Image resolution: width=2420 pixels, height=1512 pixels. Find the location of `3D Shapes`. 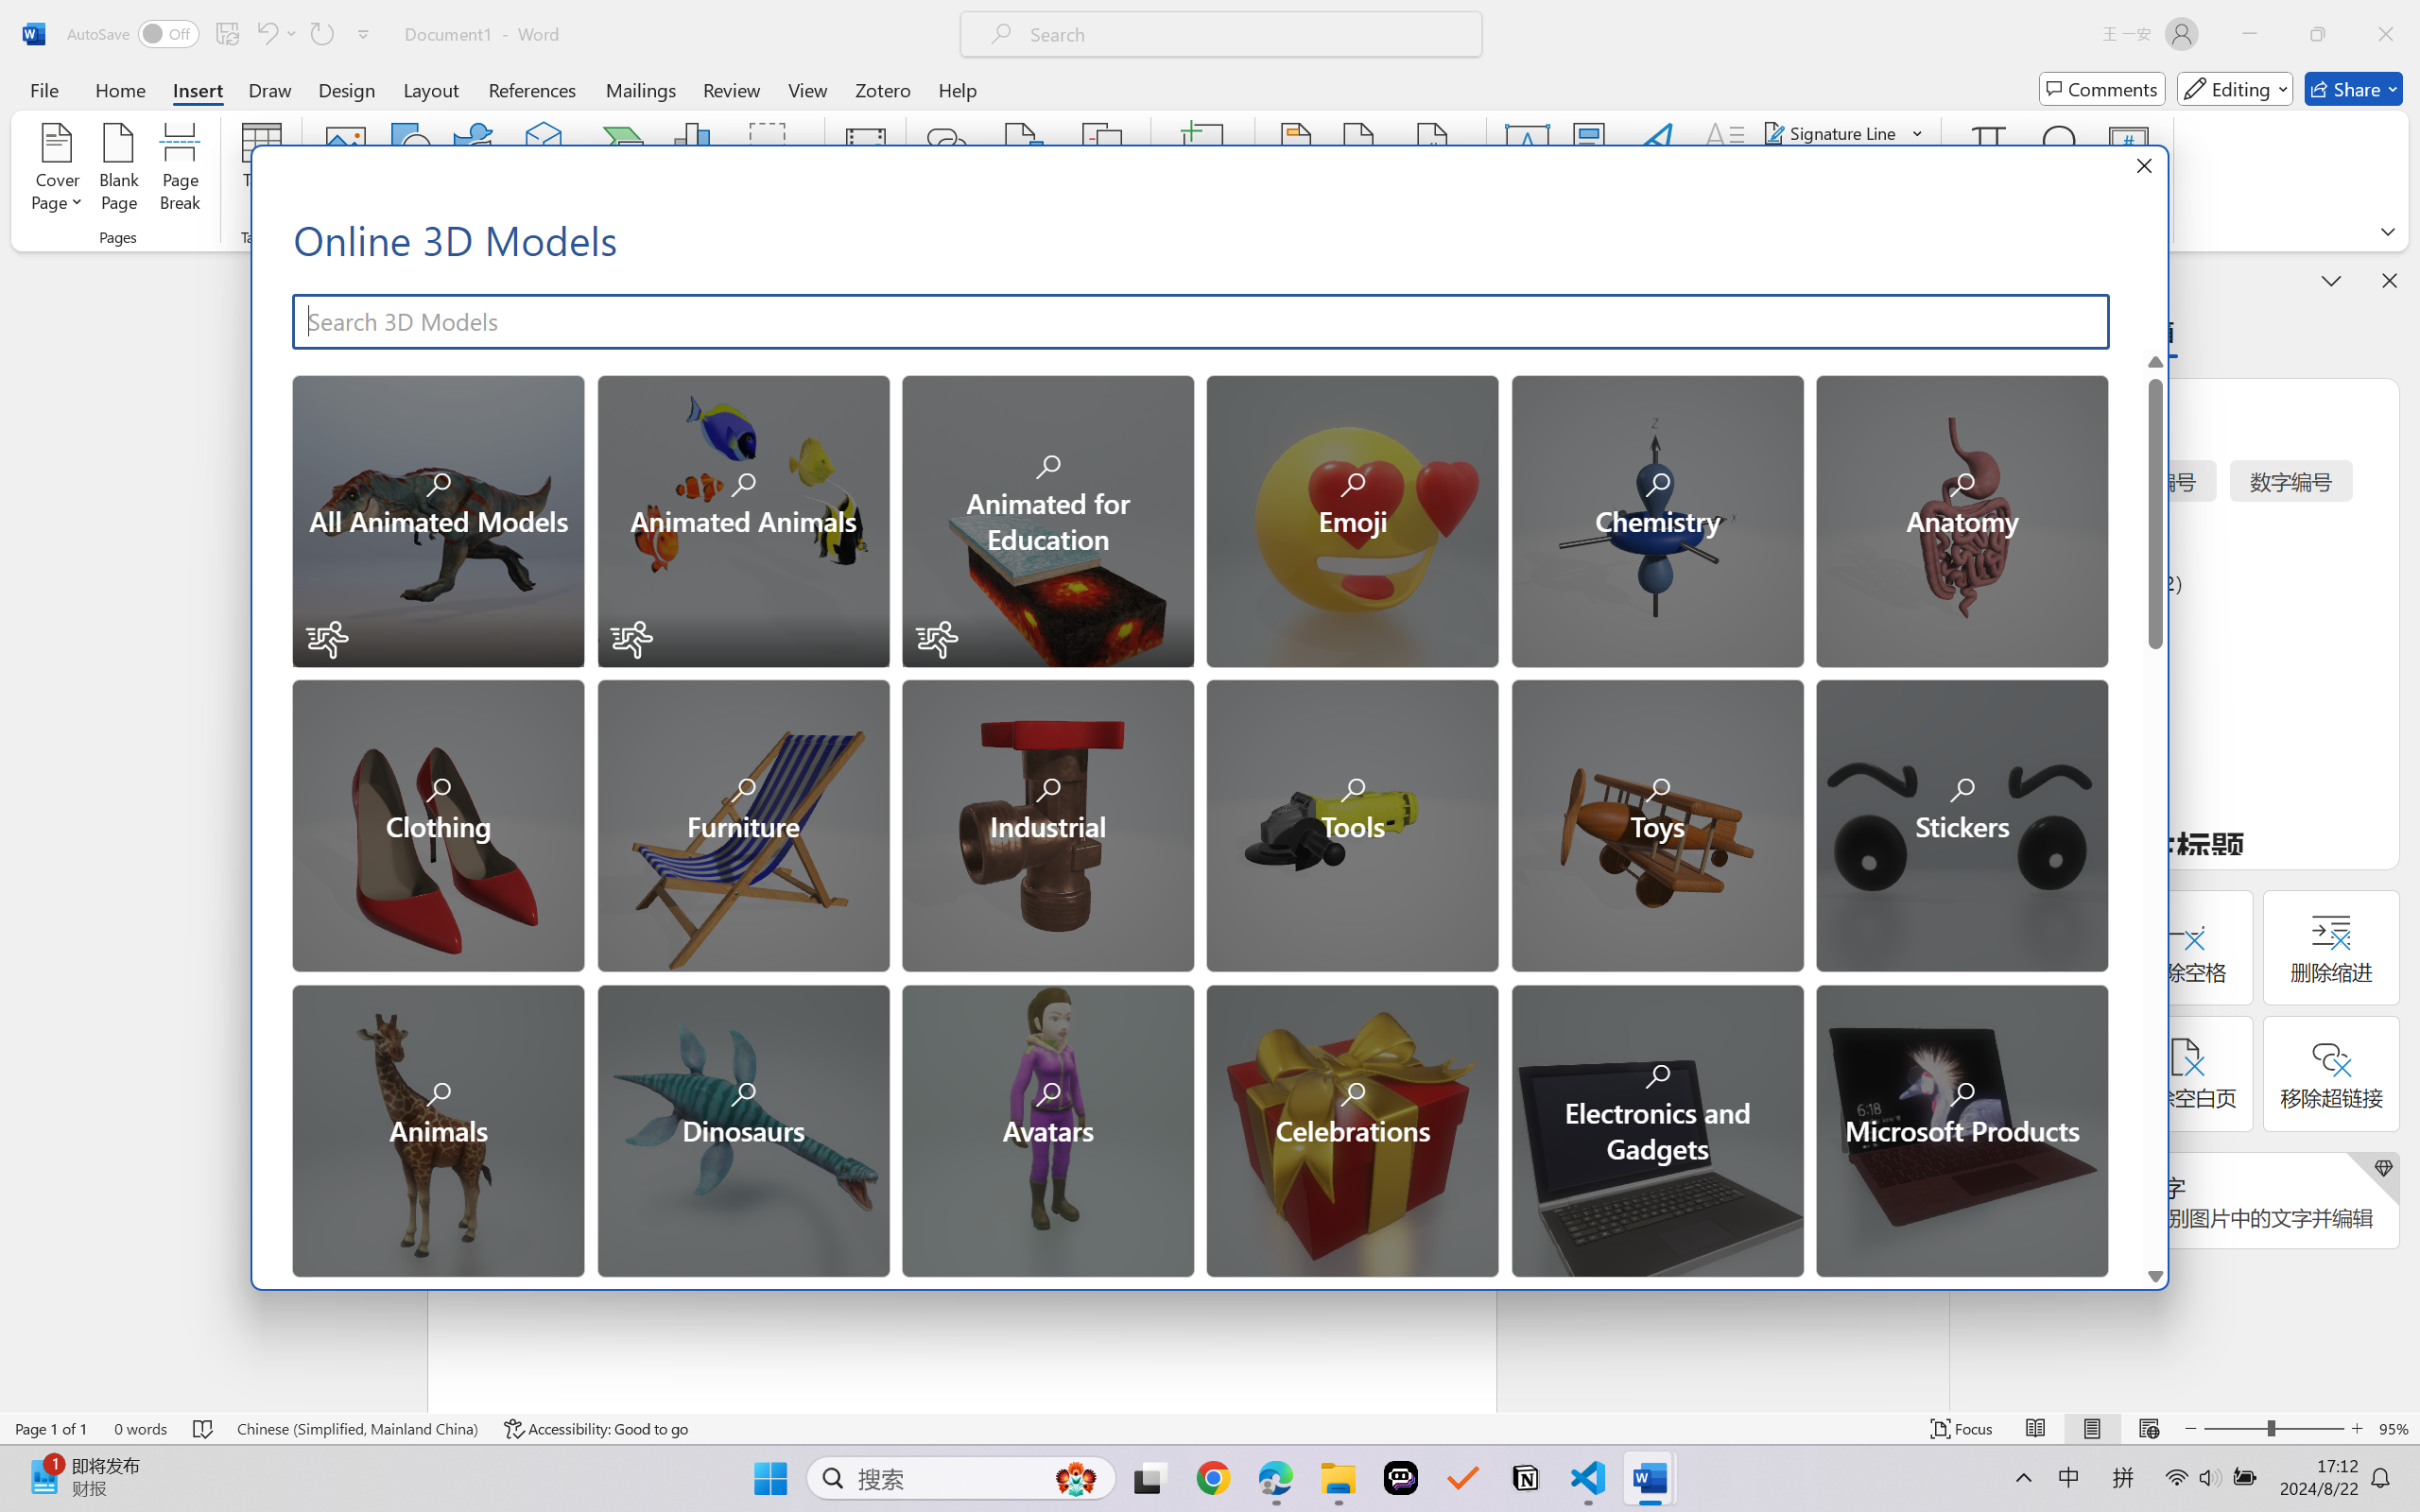

3D Shapes is located at coordinates (1656, 1433).